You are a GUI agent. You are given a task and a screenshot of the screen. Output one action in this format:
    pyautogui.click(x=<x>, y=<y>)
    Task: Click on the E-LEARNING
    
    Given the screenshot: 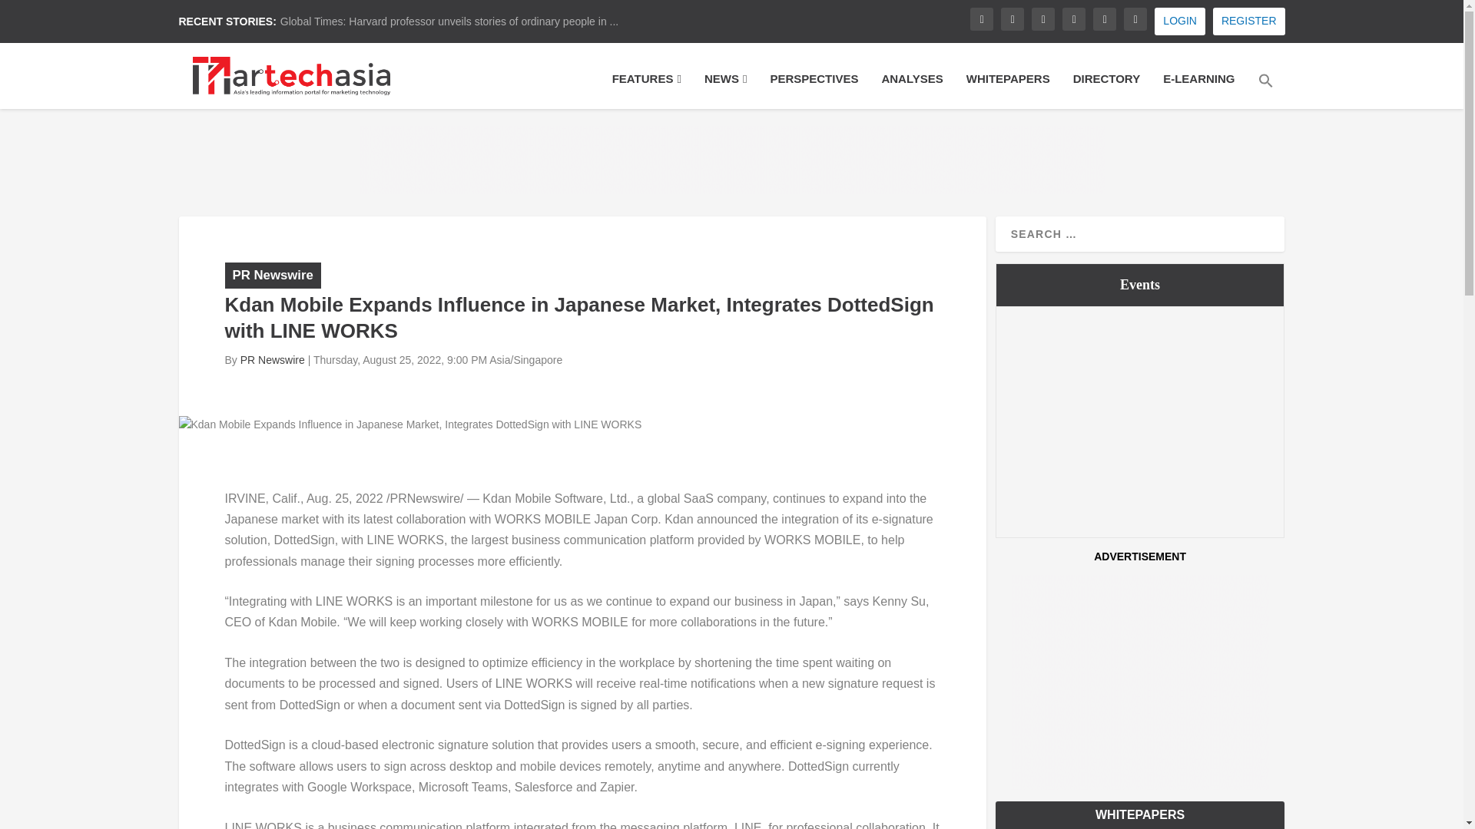 What is the action you would take?
    pyautogui.click(x=1198, y=89)
    